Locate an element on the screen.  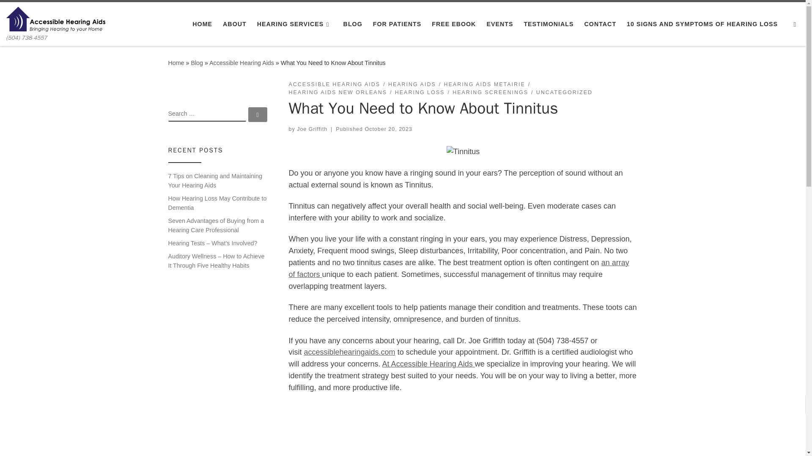
Home is located at coordinates (176, 62).